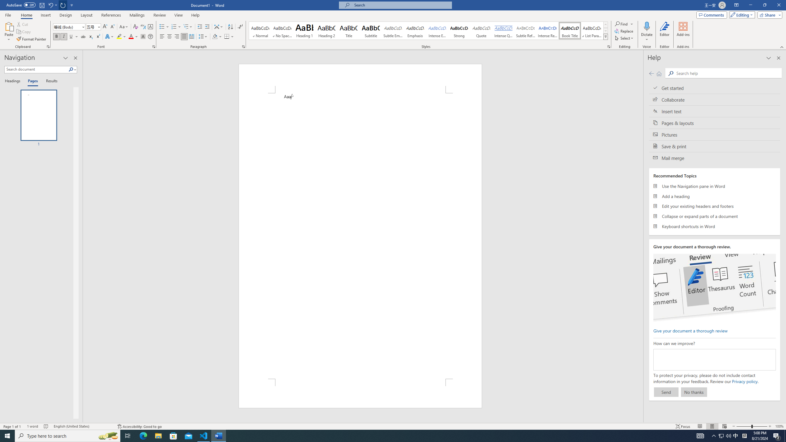 This screenshot has height=442, width=786. Describe the element at coordinates (712, 15) in the screenshot. I see `Comments` at that location.